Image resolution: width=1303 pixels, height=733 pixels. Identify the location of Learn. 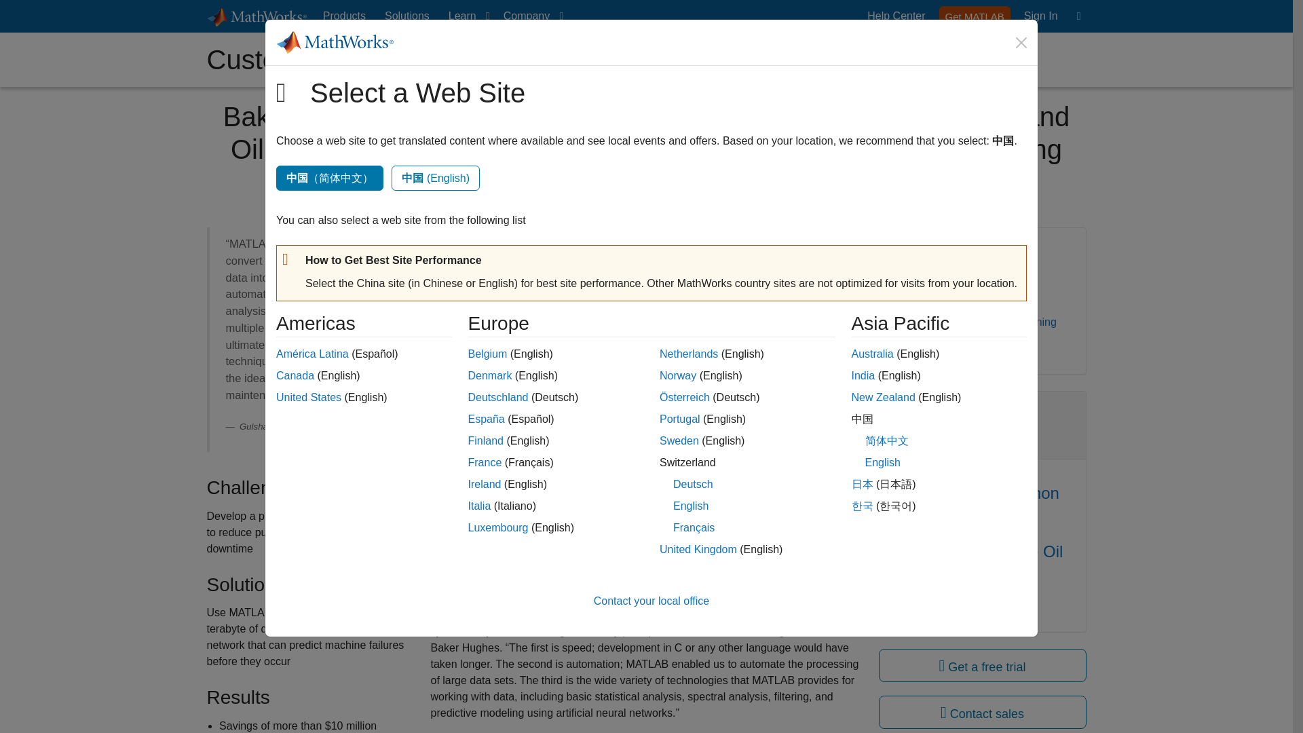
(466, 16).